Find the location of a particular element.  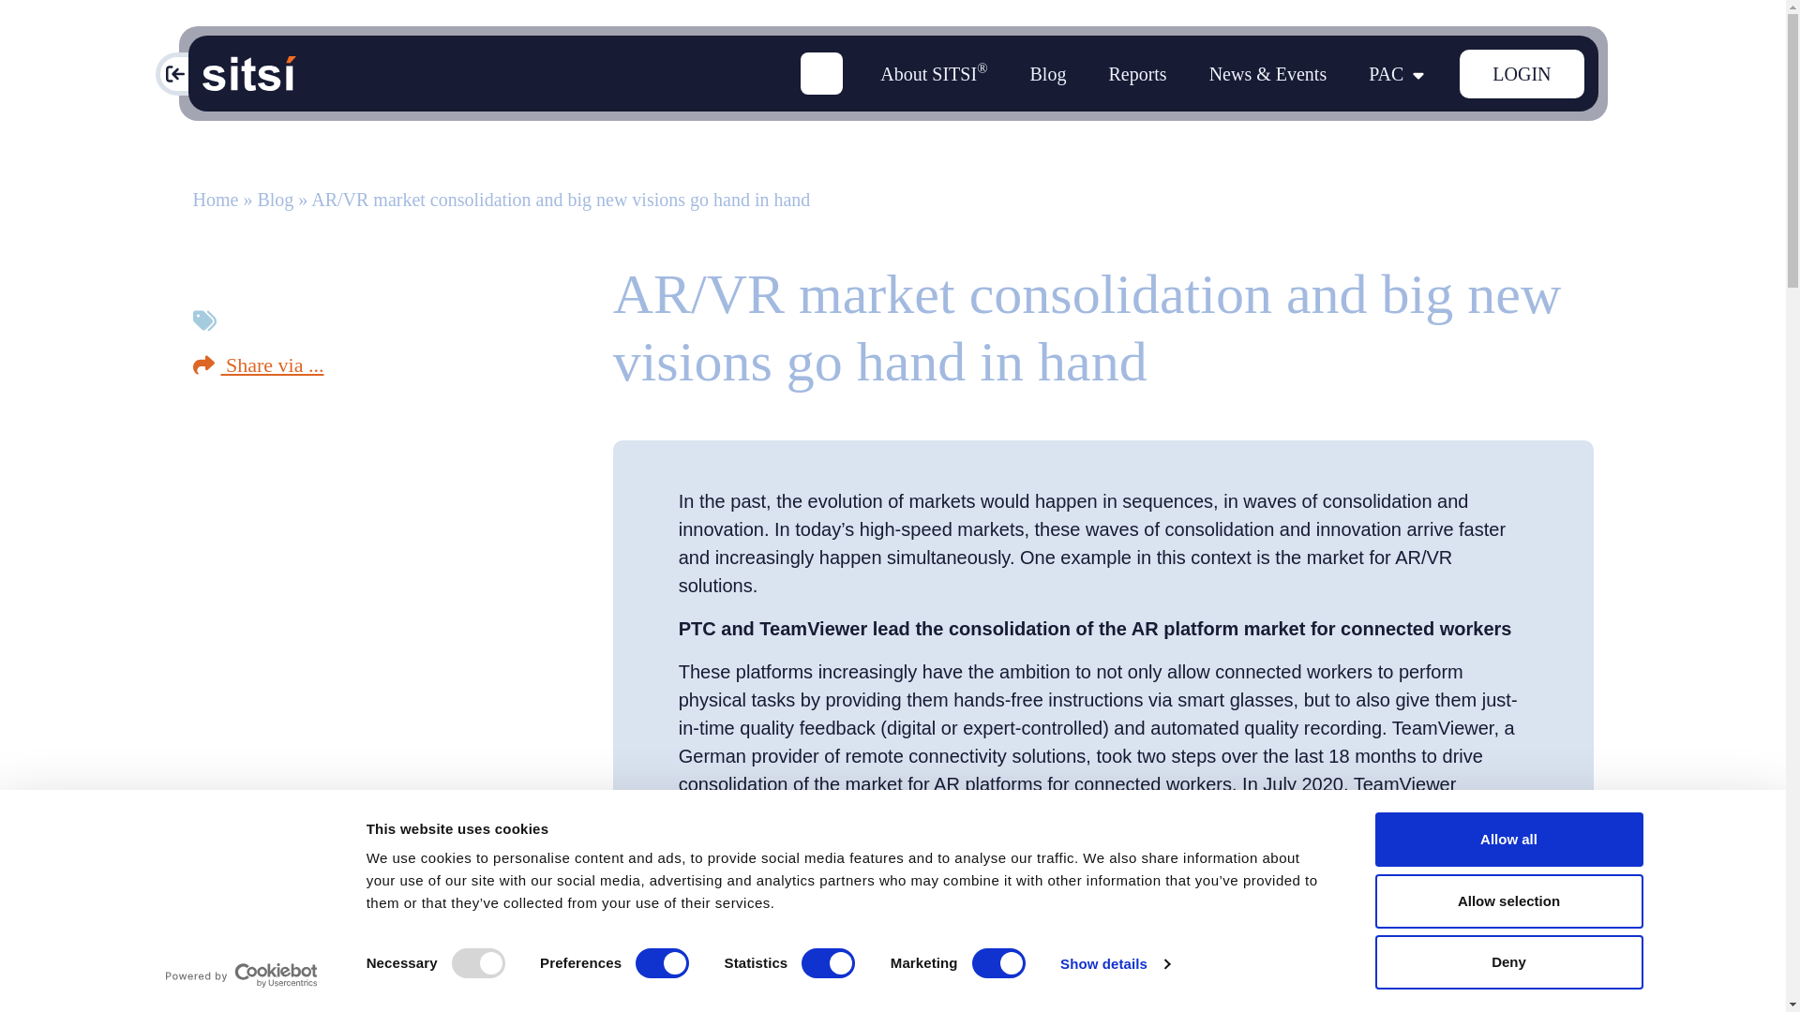

        PAC         is located at coordinates (227, 71).